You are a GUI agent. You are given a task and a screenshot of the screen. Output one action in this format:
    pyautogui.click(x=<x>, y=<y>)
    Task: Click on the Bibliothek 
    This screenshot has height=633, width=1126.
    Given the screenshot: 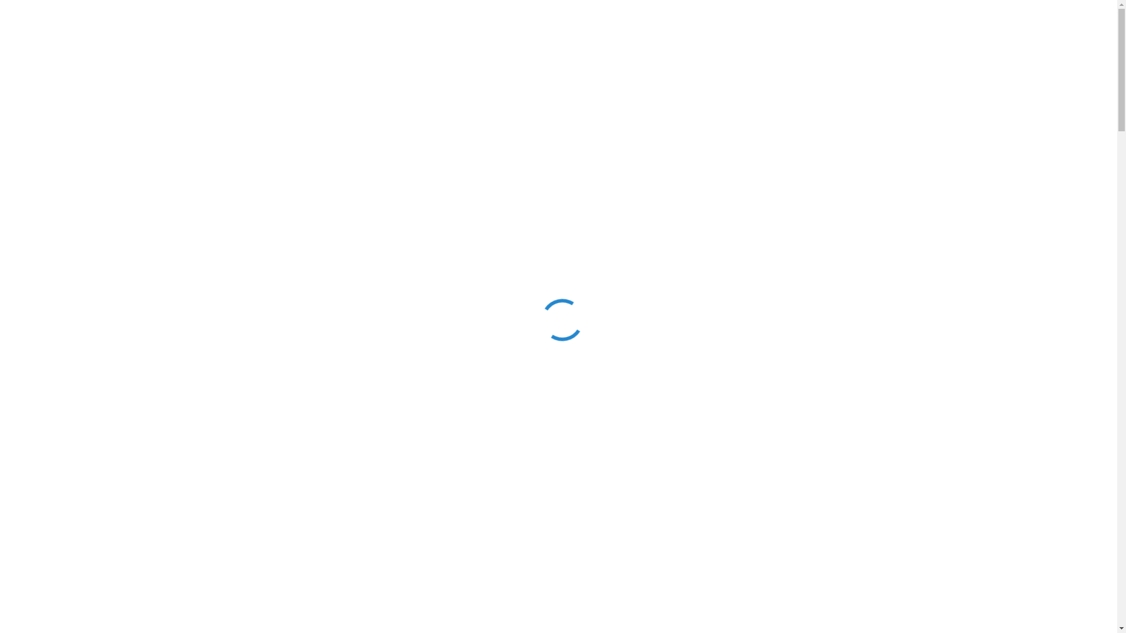 What is the action you would take?
    pyautogui.click(x=109, y=107)
    